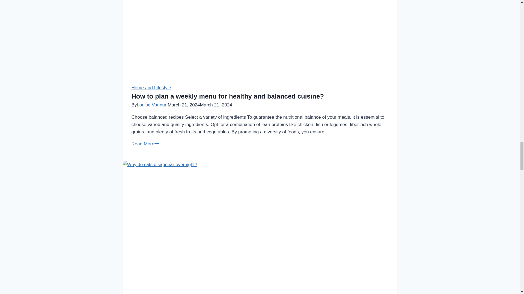 The height and width of the screenshot is (294, 524). Describe the element at coordinates (151, 105) in the screenshot. I see `Louise Varieur` at that location.